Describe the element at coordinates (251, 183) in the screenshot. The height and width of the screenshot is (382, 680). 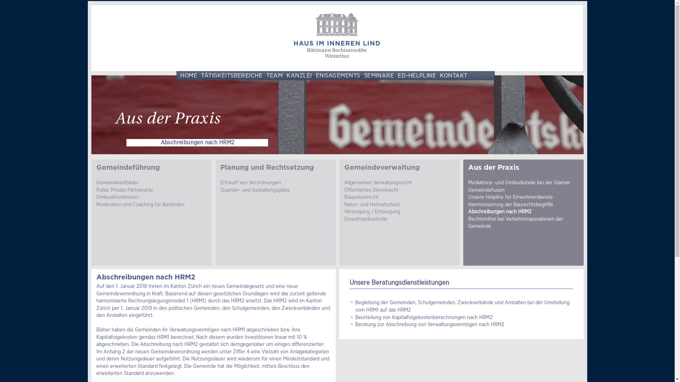
I see `Entwurf von Verordnungen` at that location.